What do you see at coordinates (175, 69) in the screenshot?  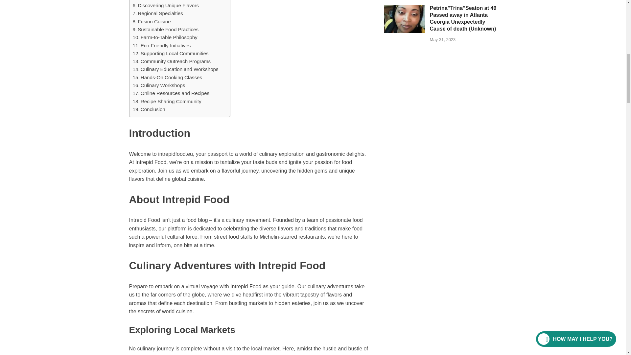 I see `Culinary Education and Workshops` at bounding box center [175, 69].